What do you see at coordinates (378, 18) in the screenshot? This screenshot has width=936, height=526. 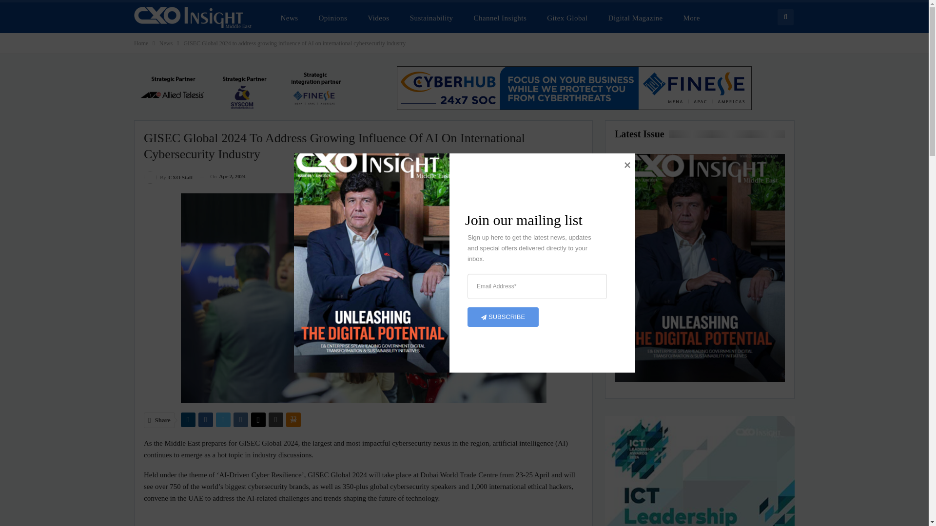 I see `Videos` at bounding box center [378, 18].